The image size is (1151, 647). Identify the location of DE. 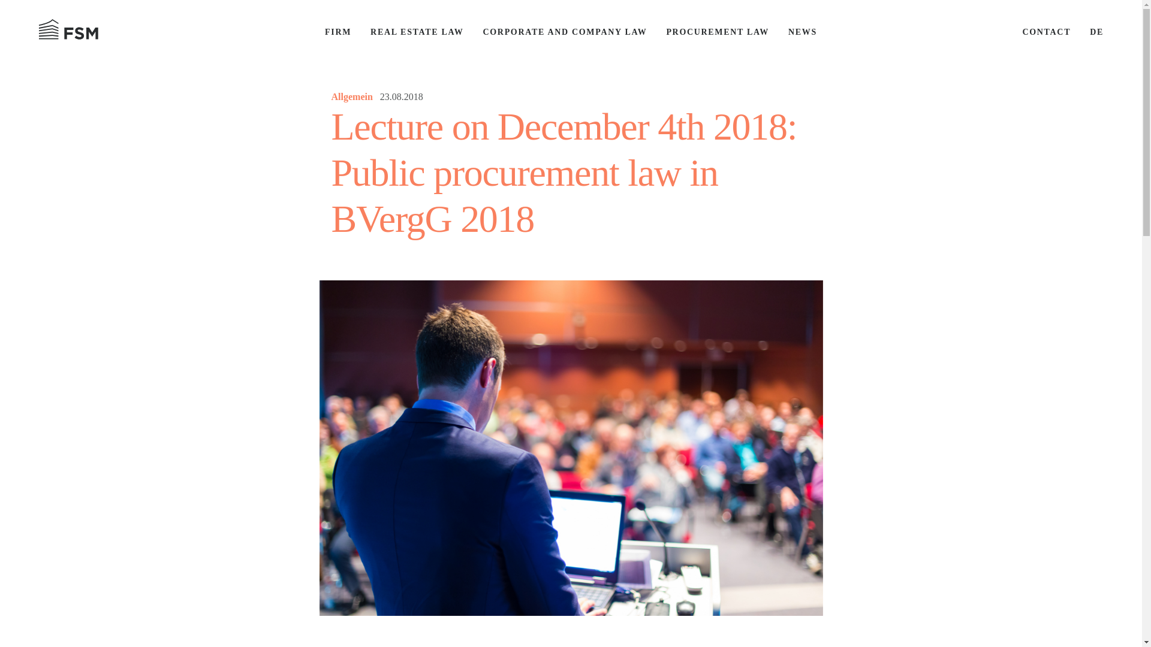
(1097, 32).